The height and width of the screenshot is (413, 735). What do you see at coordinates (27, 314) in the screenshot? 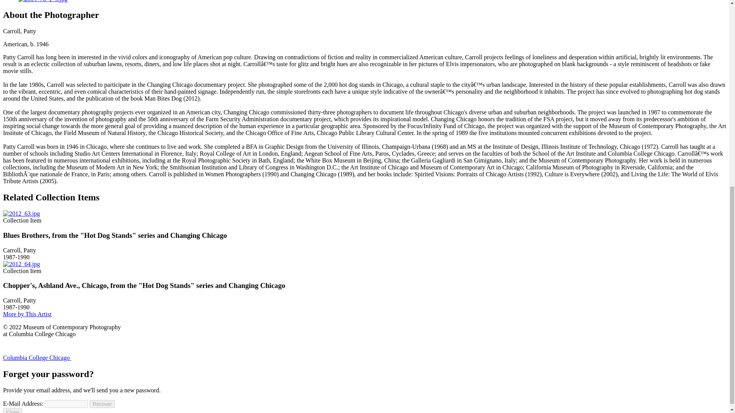
I see `More by This Artist` at bounding box center [27, 314].